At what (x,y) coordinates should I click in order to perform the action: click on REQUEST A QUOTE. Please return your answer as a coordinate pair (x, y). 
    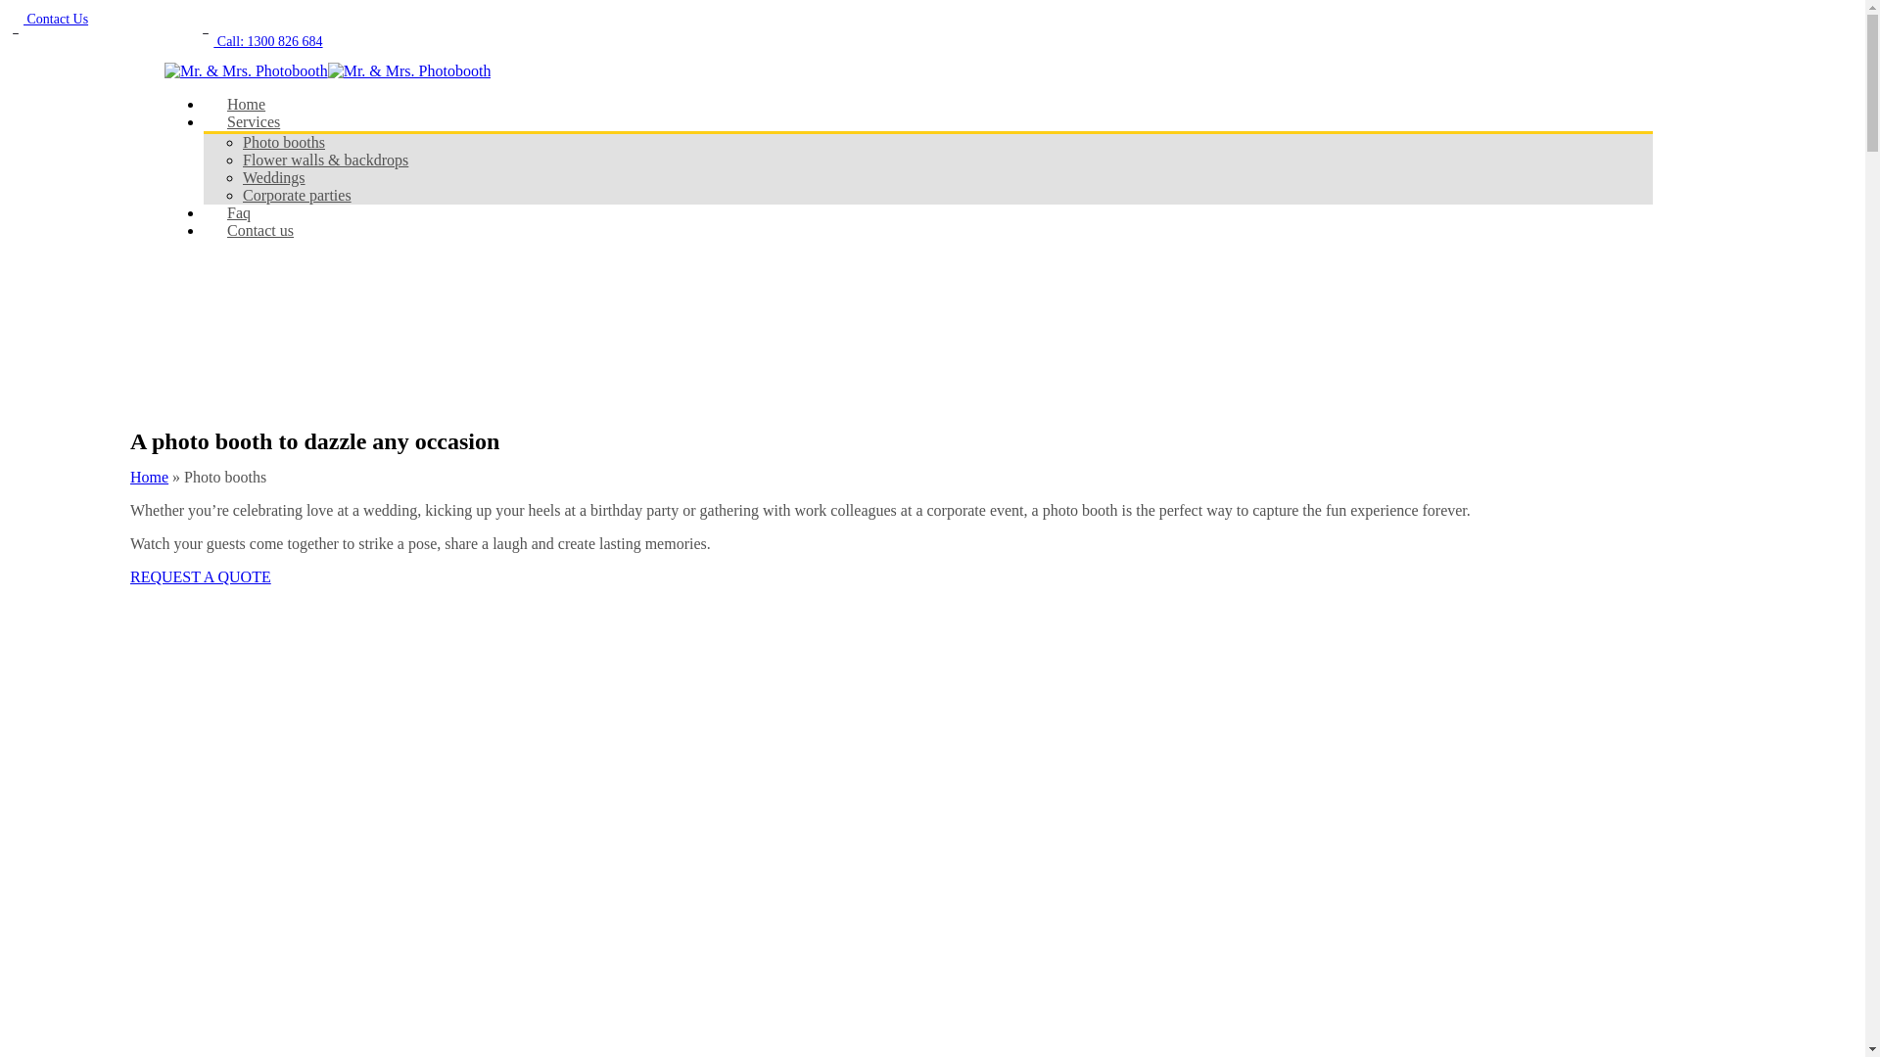
    Looking at the image, I should click on (201, 577).